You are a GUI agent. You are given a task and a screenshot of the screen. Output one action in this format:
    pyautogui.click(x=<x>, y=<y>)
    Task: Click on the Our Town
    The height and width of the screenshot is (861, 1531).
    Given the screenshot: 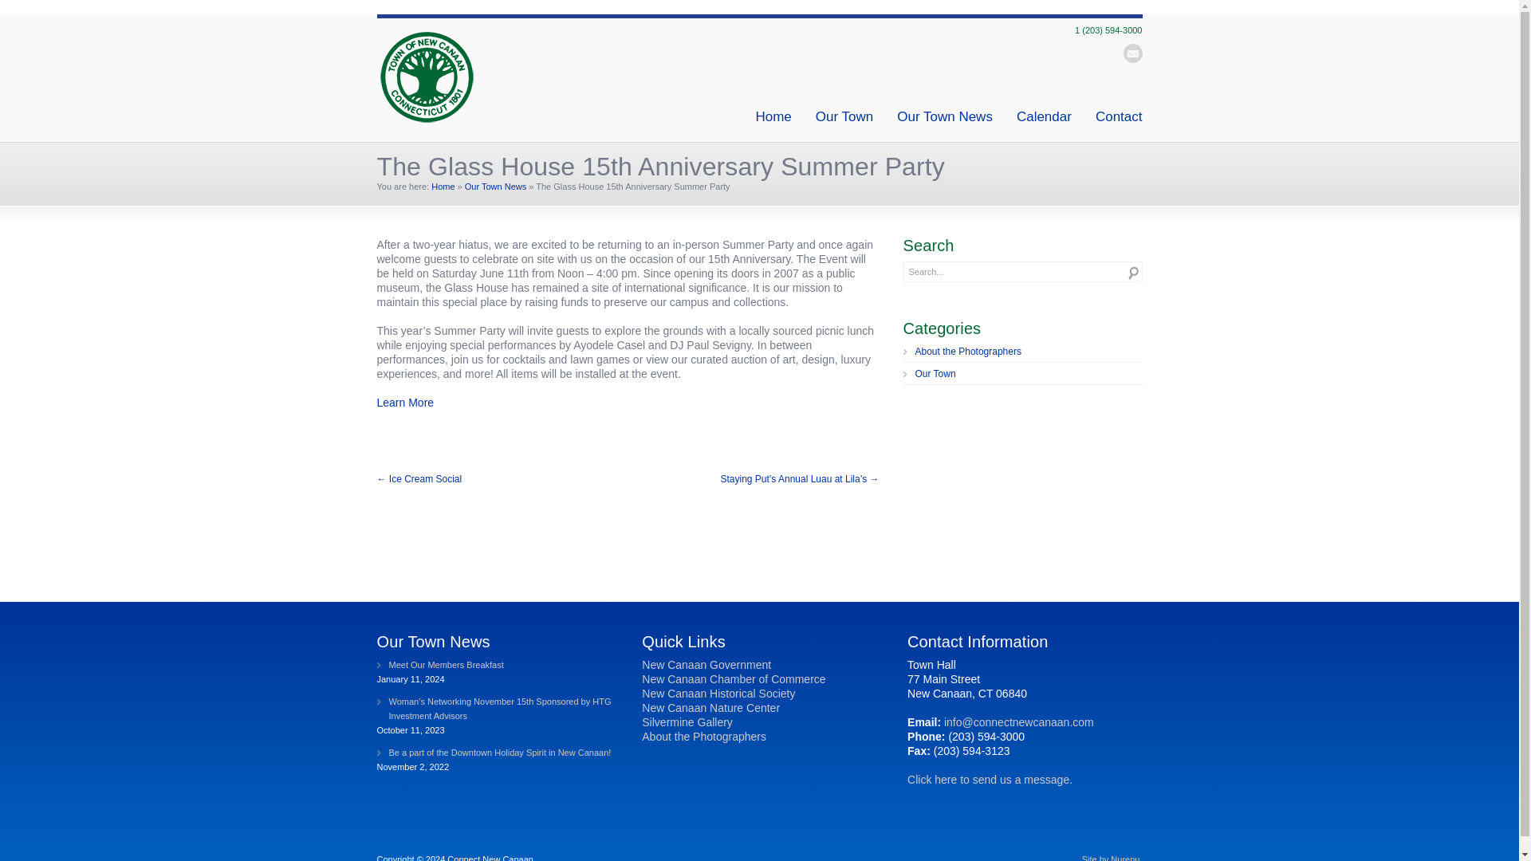 What is the action you would take?
    pyautogui.click(x=1022, y=375)
    